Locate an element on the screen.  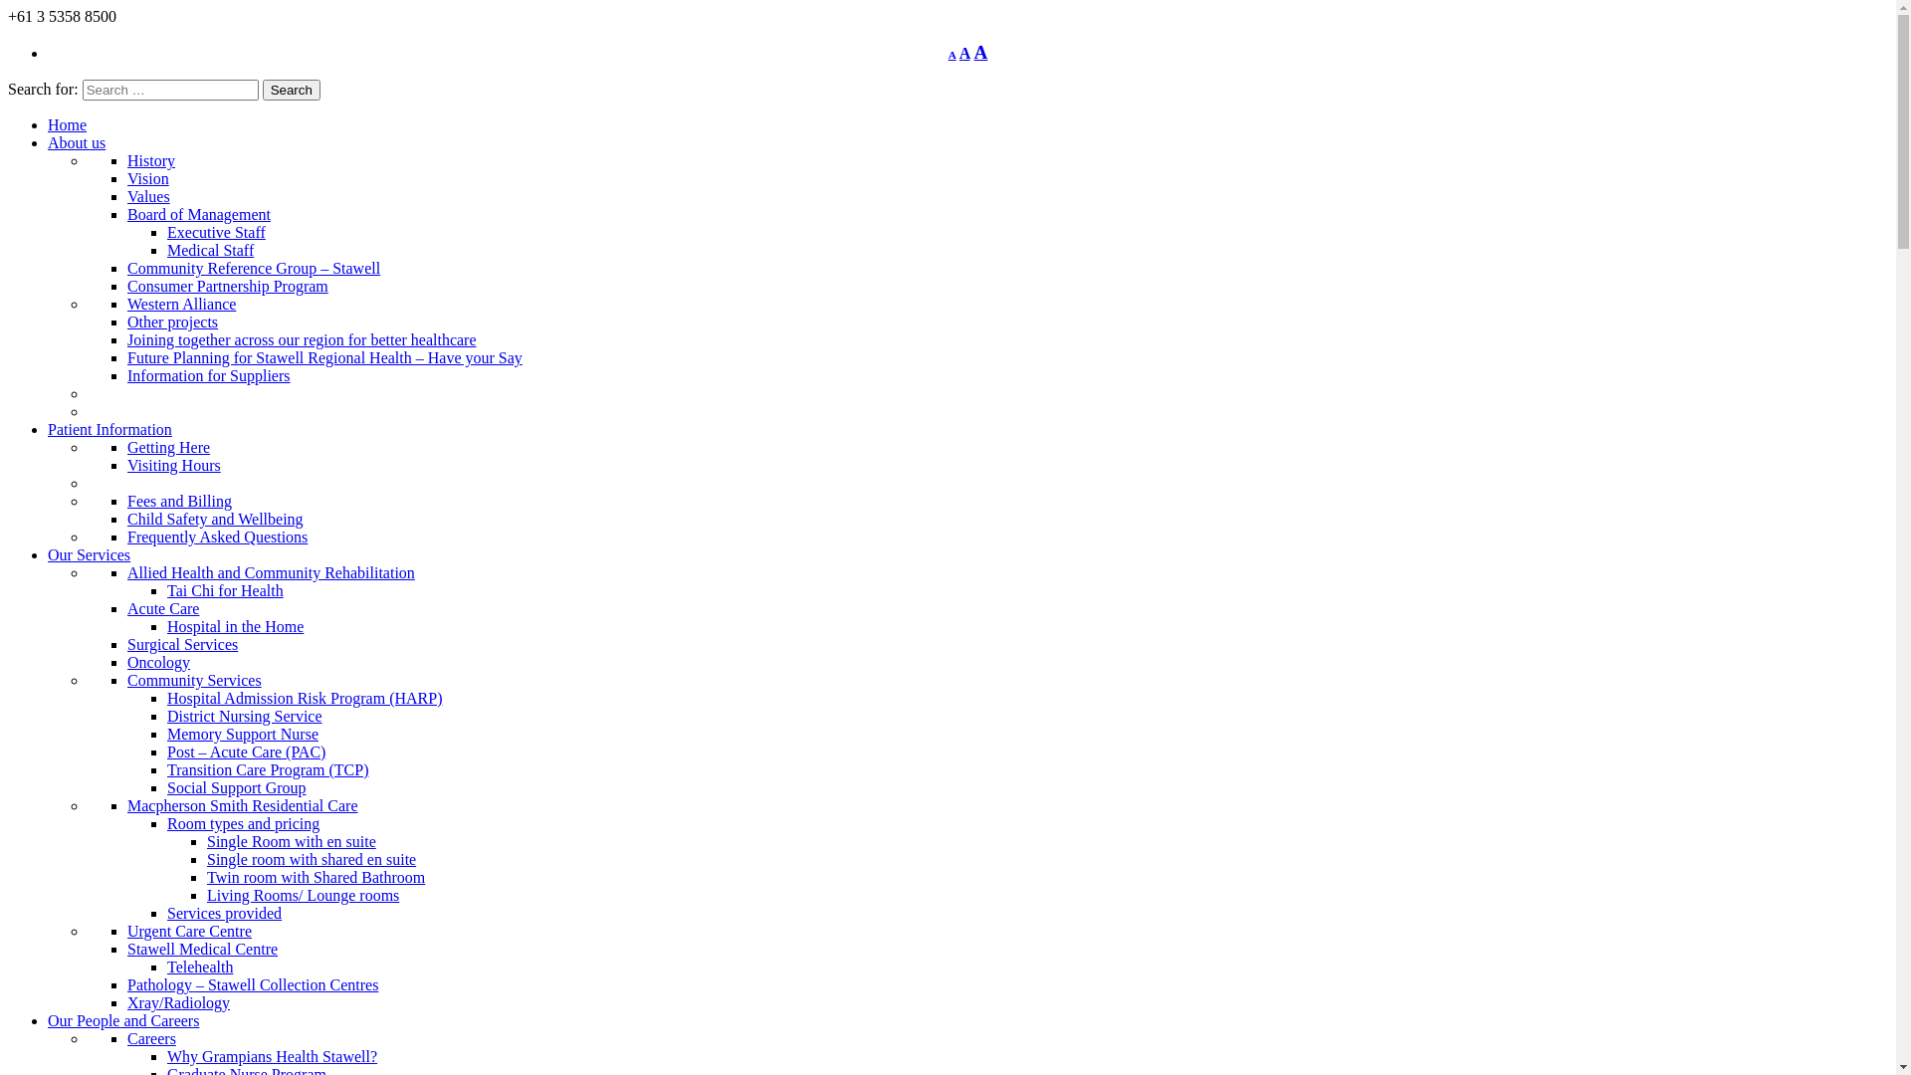
Surgical Services is located at coordinates (183, 645).